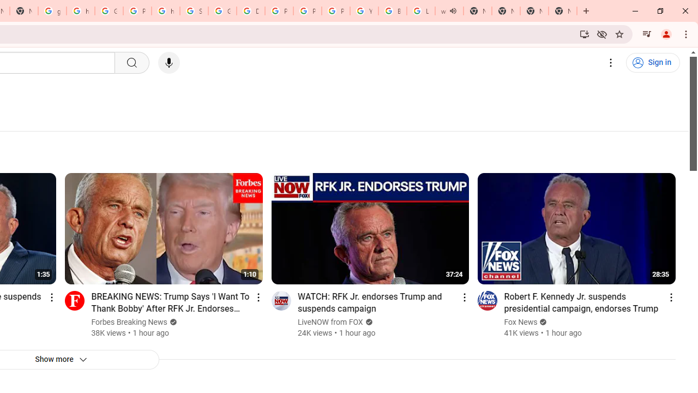  What do you see at coordinates (169, 63) in the screenshot?
I see `Search with your voice` at bounding box center [169, 63].